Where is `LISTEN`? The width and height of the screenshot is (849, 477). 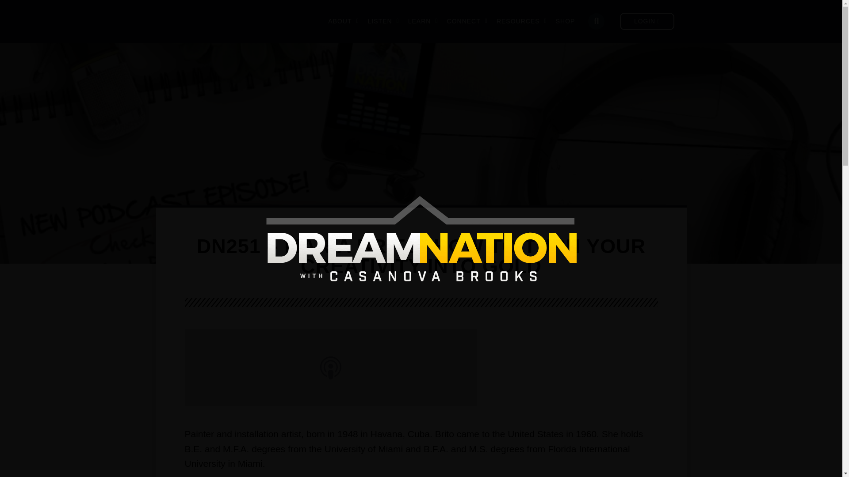 LISTEN is located at coordinates (383, 21).